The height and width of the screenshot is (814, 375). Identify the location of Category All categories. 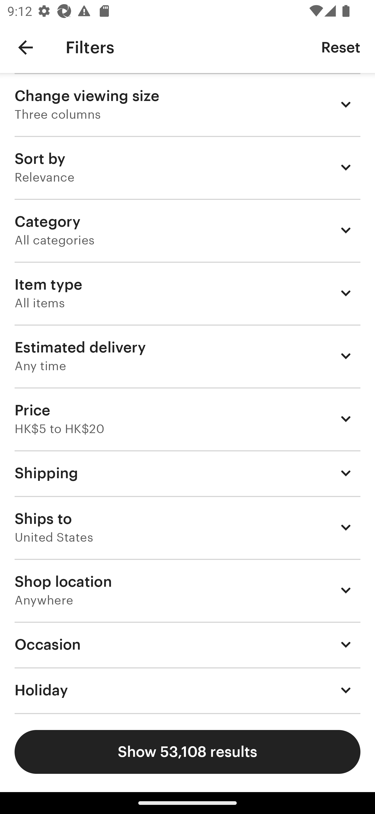
(187, 230).